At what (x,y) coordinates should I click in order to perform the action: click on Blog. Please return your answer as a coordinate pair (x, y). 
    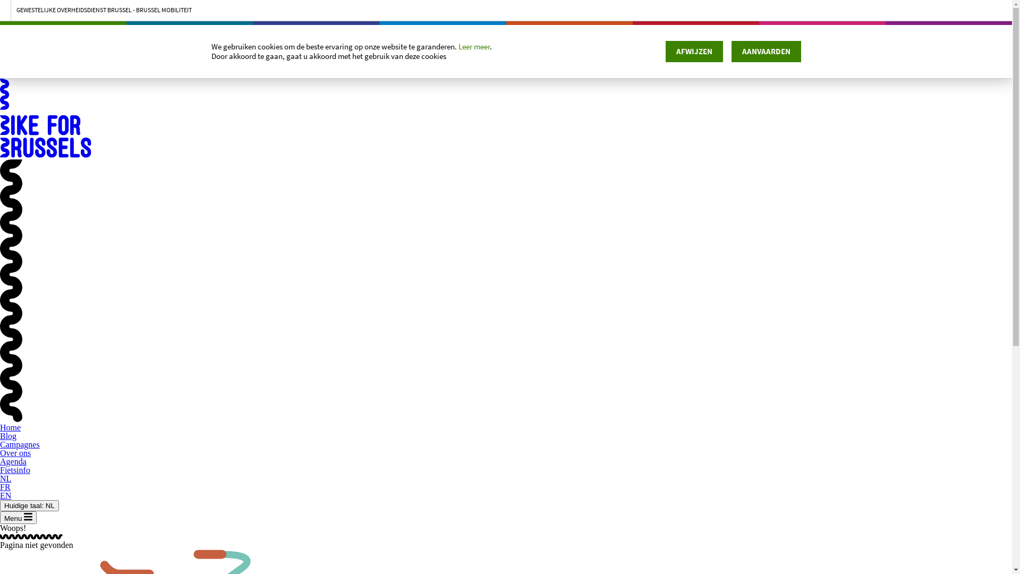
    Looking at the image, I should click on (8, 436).